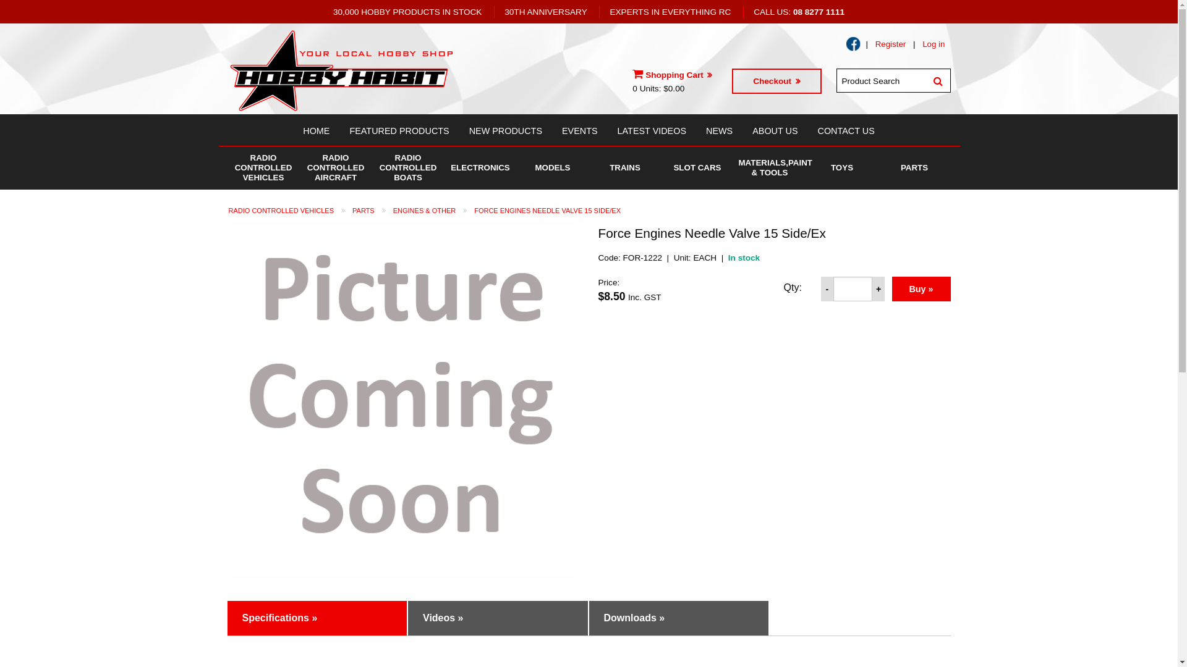  Describe the element at coordinates (652, 130) in the screenshot. I see `LATEST VIDEOS` at that location.